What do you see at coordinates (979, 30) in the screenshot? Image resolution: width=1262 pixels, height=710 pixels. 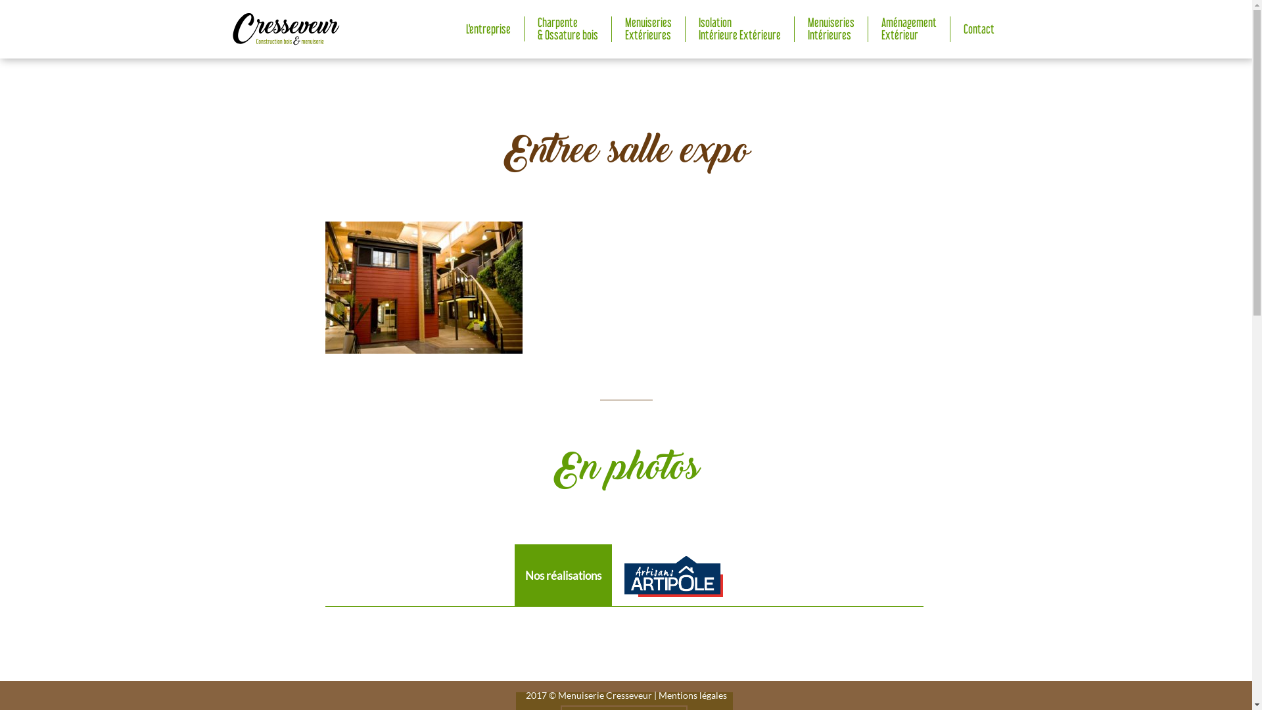 I see `Contact` at bounding box center [979, 30].